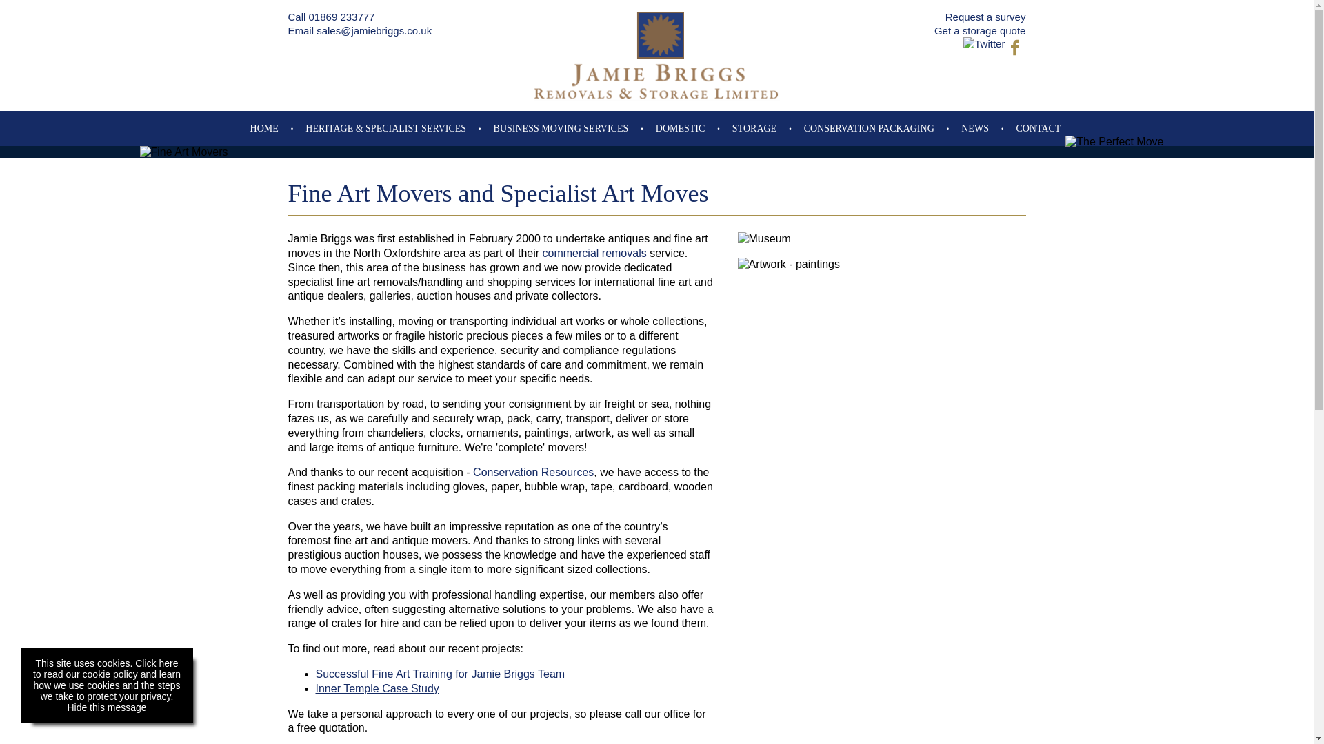  I want to click on Get a storage quote, so click(981, 30).